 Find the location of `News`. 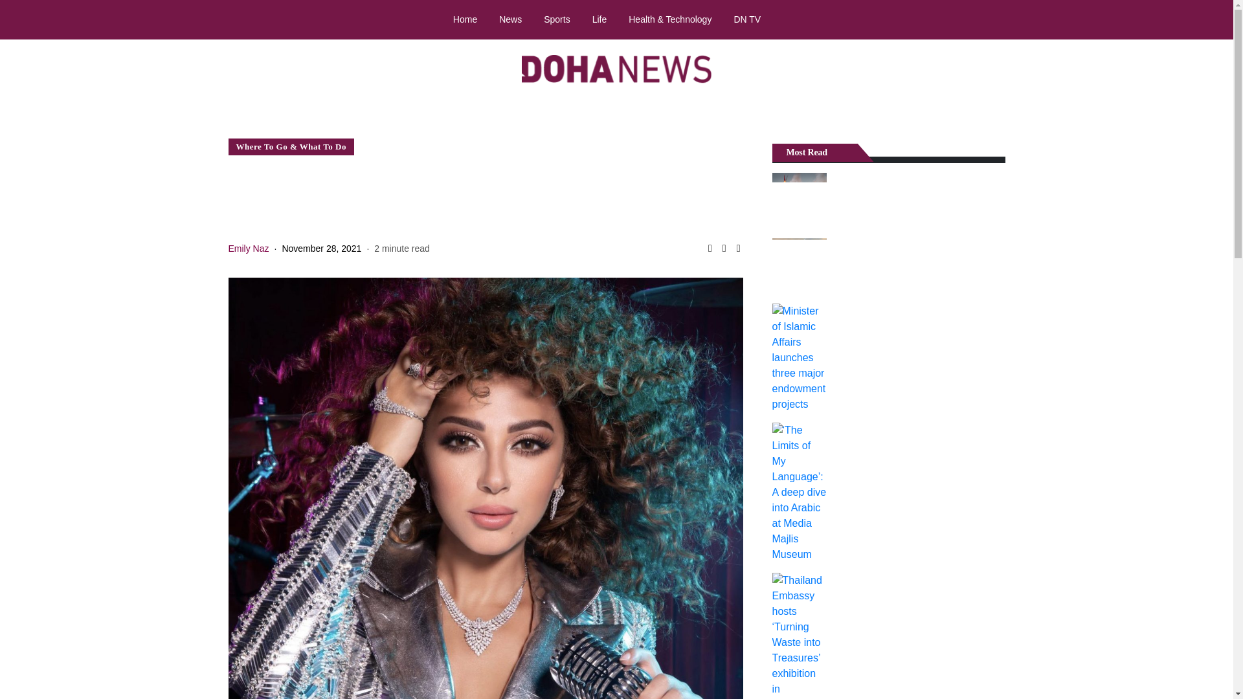

News is located at coordinates (510, 19).